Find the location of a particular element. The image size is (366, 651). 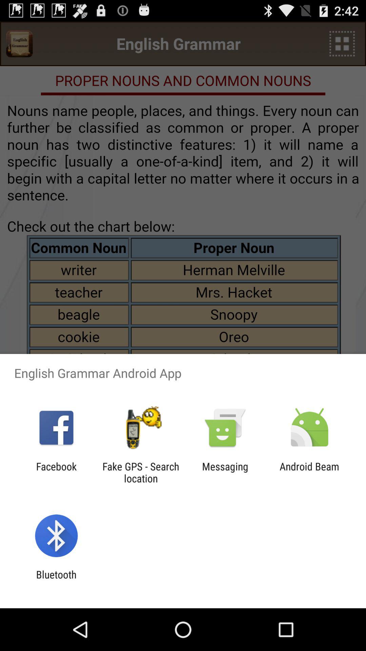

click icon to the left of the android beam app is located at coordinates (225, 472).